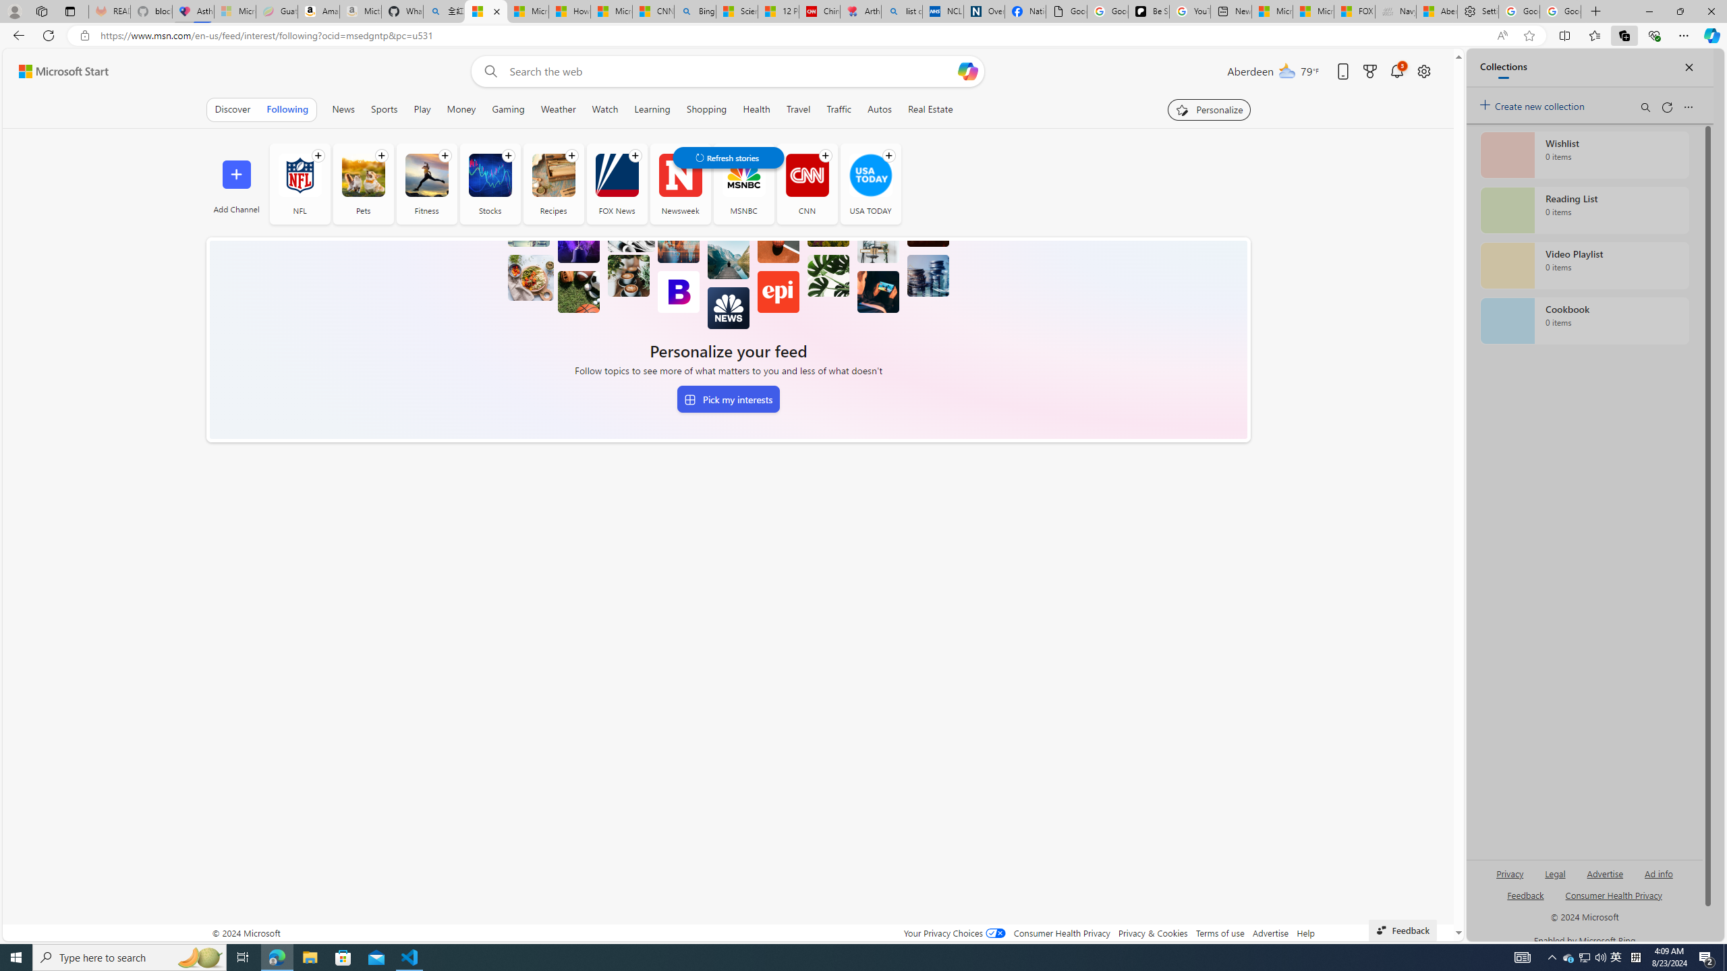  What do you see at coordinates (1152, 933) in the screenshot?
I see `Privacy & Cookies` at bounding box center [1152, 933].